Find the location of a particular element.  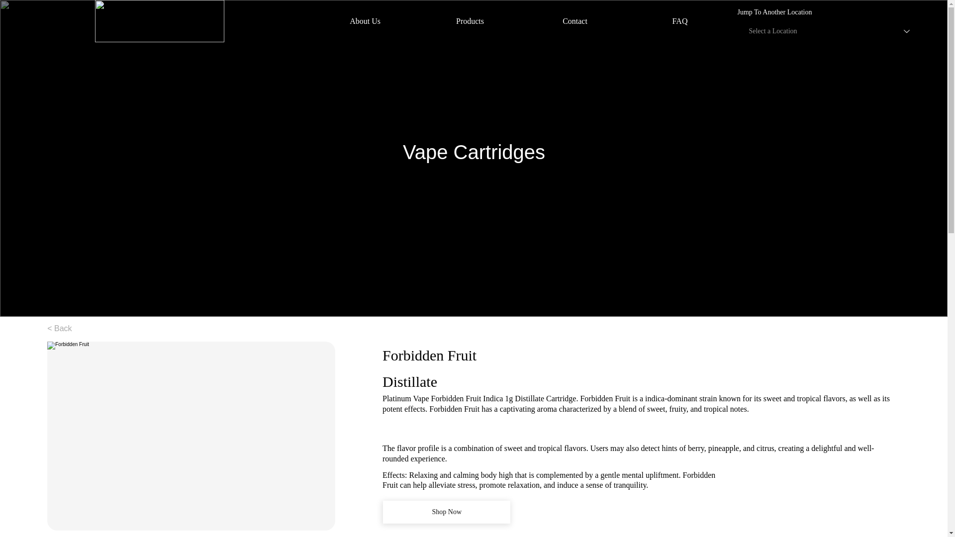

Contact is located at coordinates (575, 21).